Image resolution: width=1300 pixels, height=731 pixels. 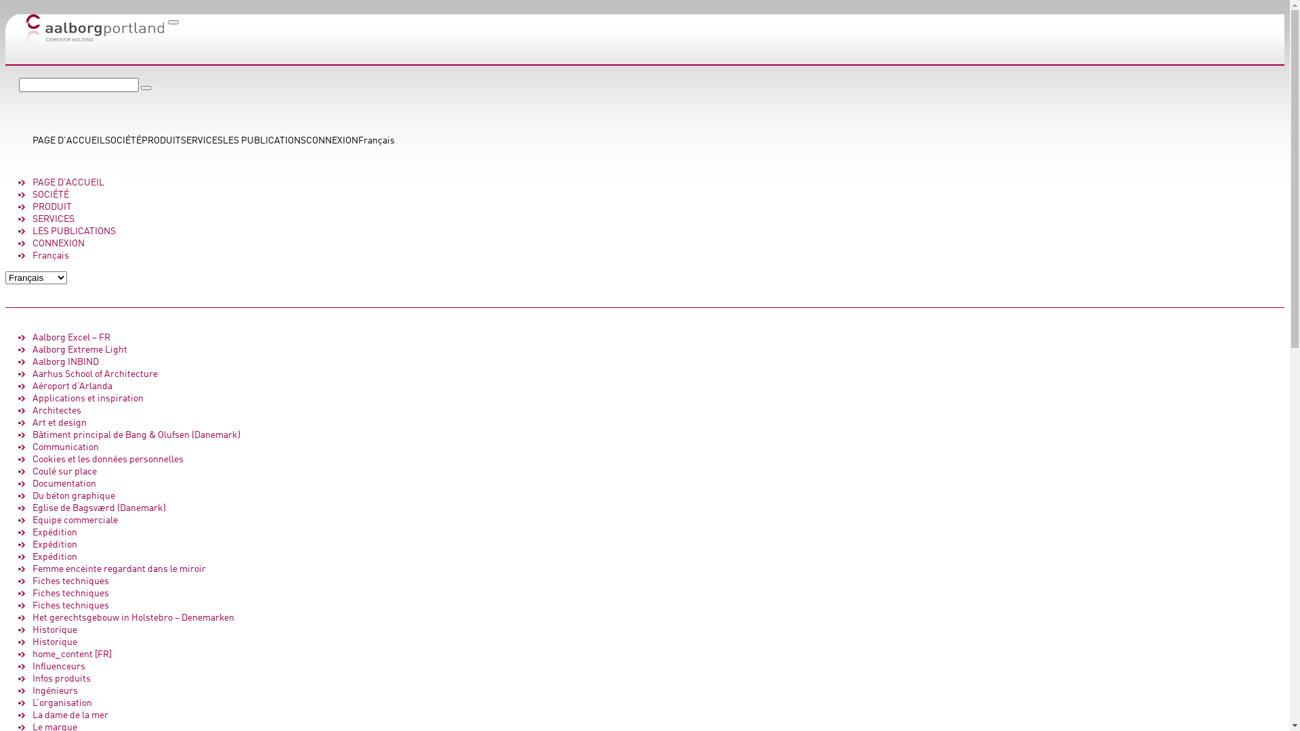 I want to click on Aarhus School of Architecture, so click(x=95, y=374).